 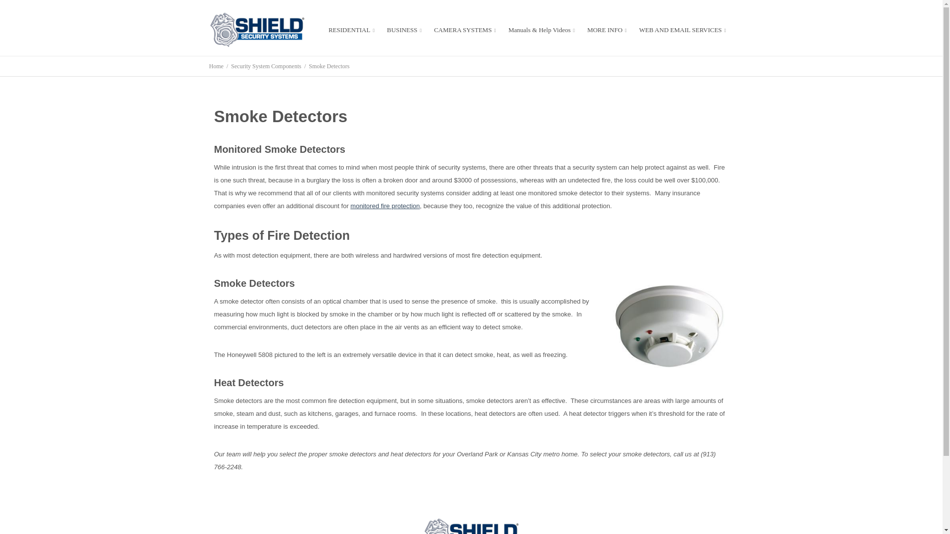 What do you see at coordinates (608, 30) in the screenshot?
I see `MORE INFO` at bounding box center [608, 30].